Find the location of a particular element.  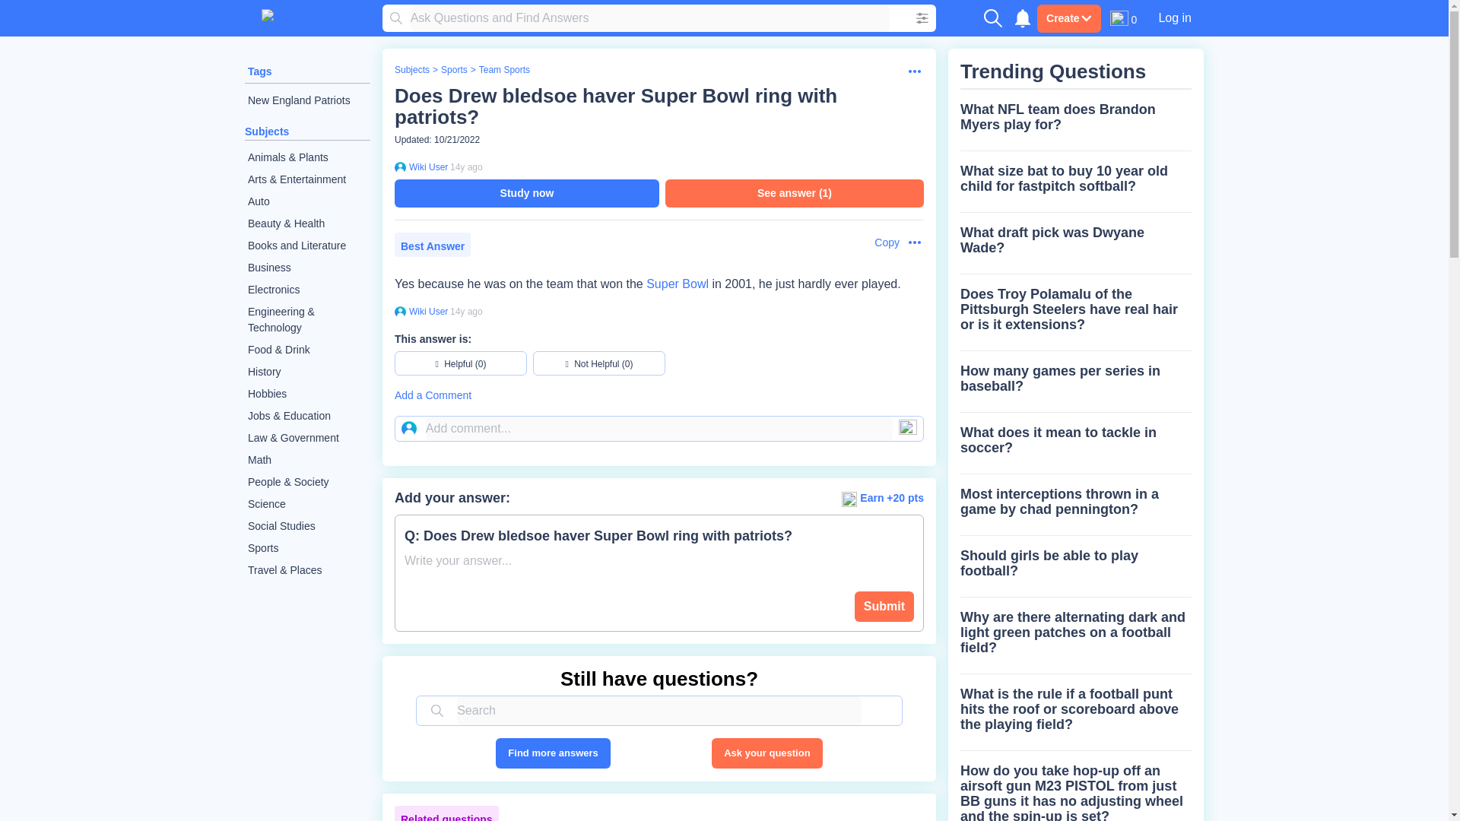

New England Patriots is located at coordinates (307, 100).